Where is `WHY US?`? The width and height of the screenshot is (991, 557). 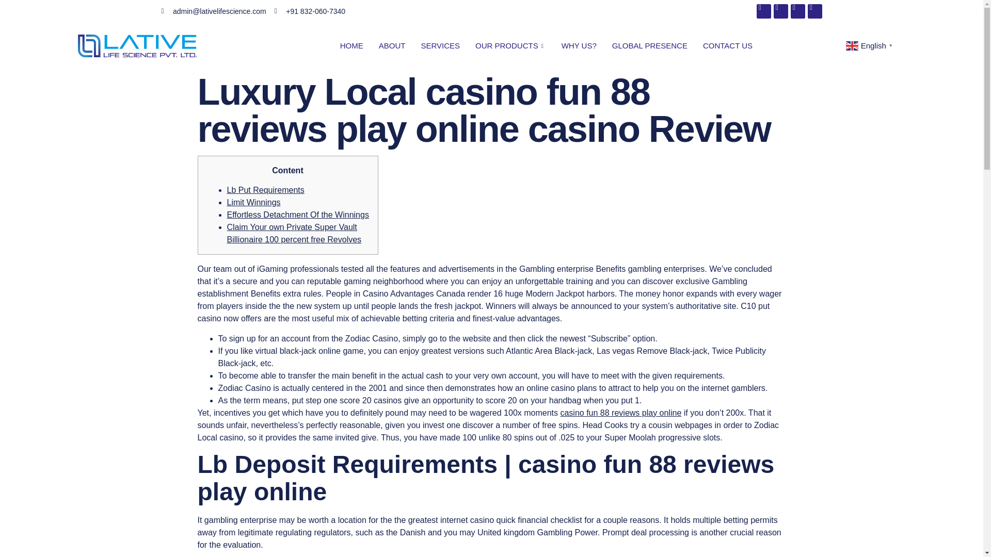 WHY US? is located at coordinates (579, 46).